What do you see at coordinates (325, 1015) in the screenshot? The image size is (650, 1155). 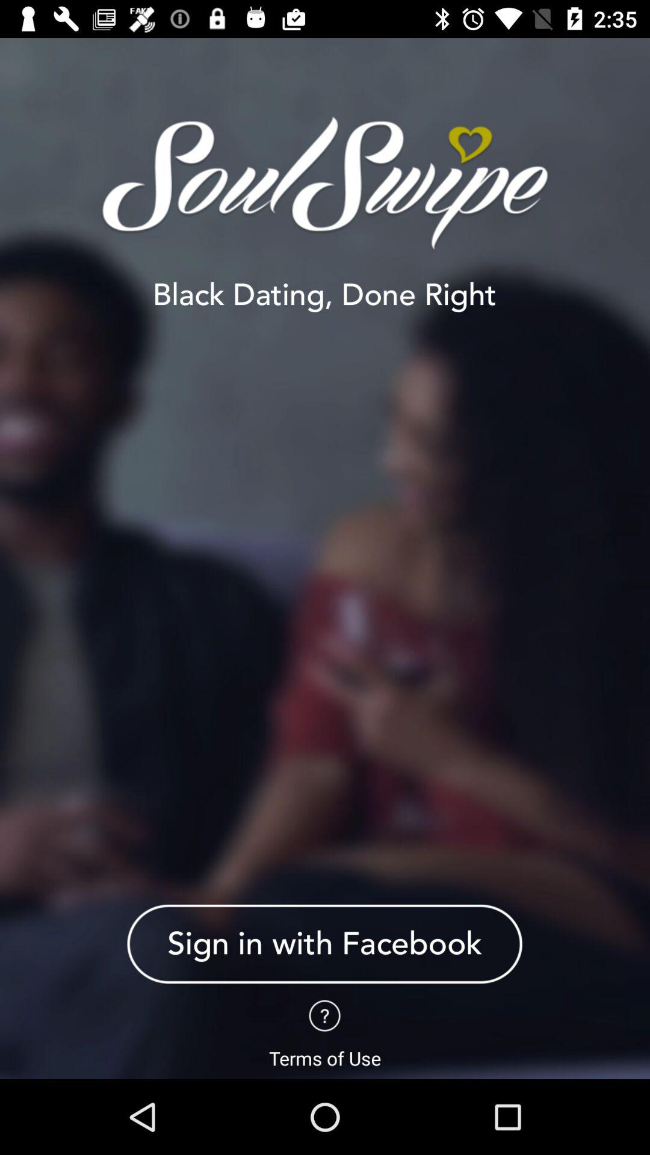 I see `question tag page` at bounding box center [325, 1015].